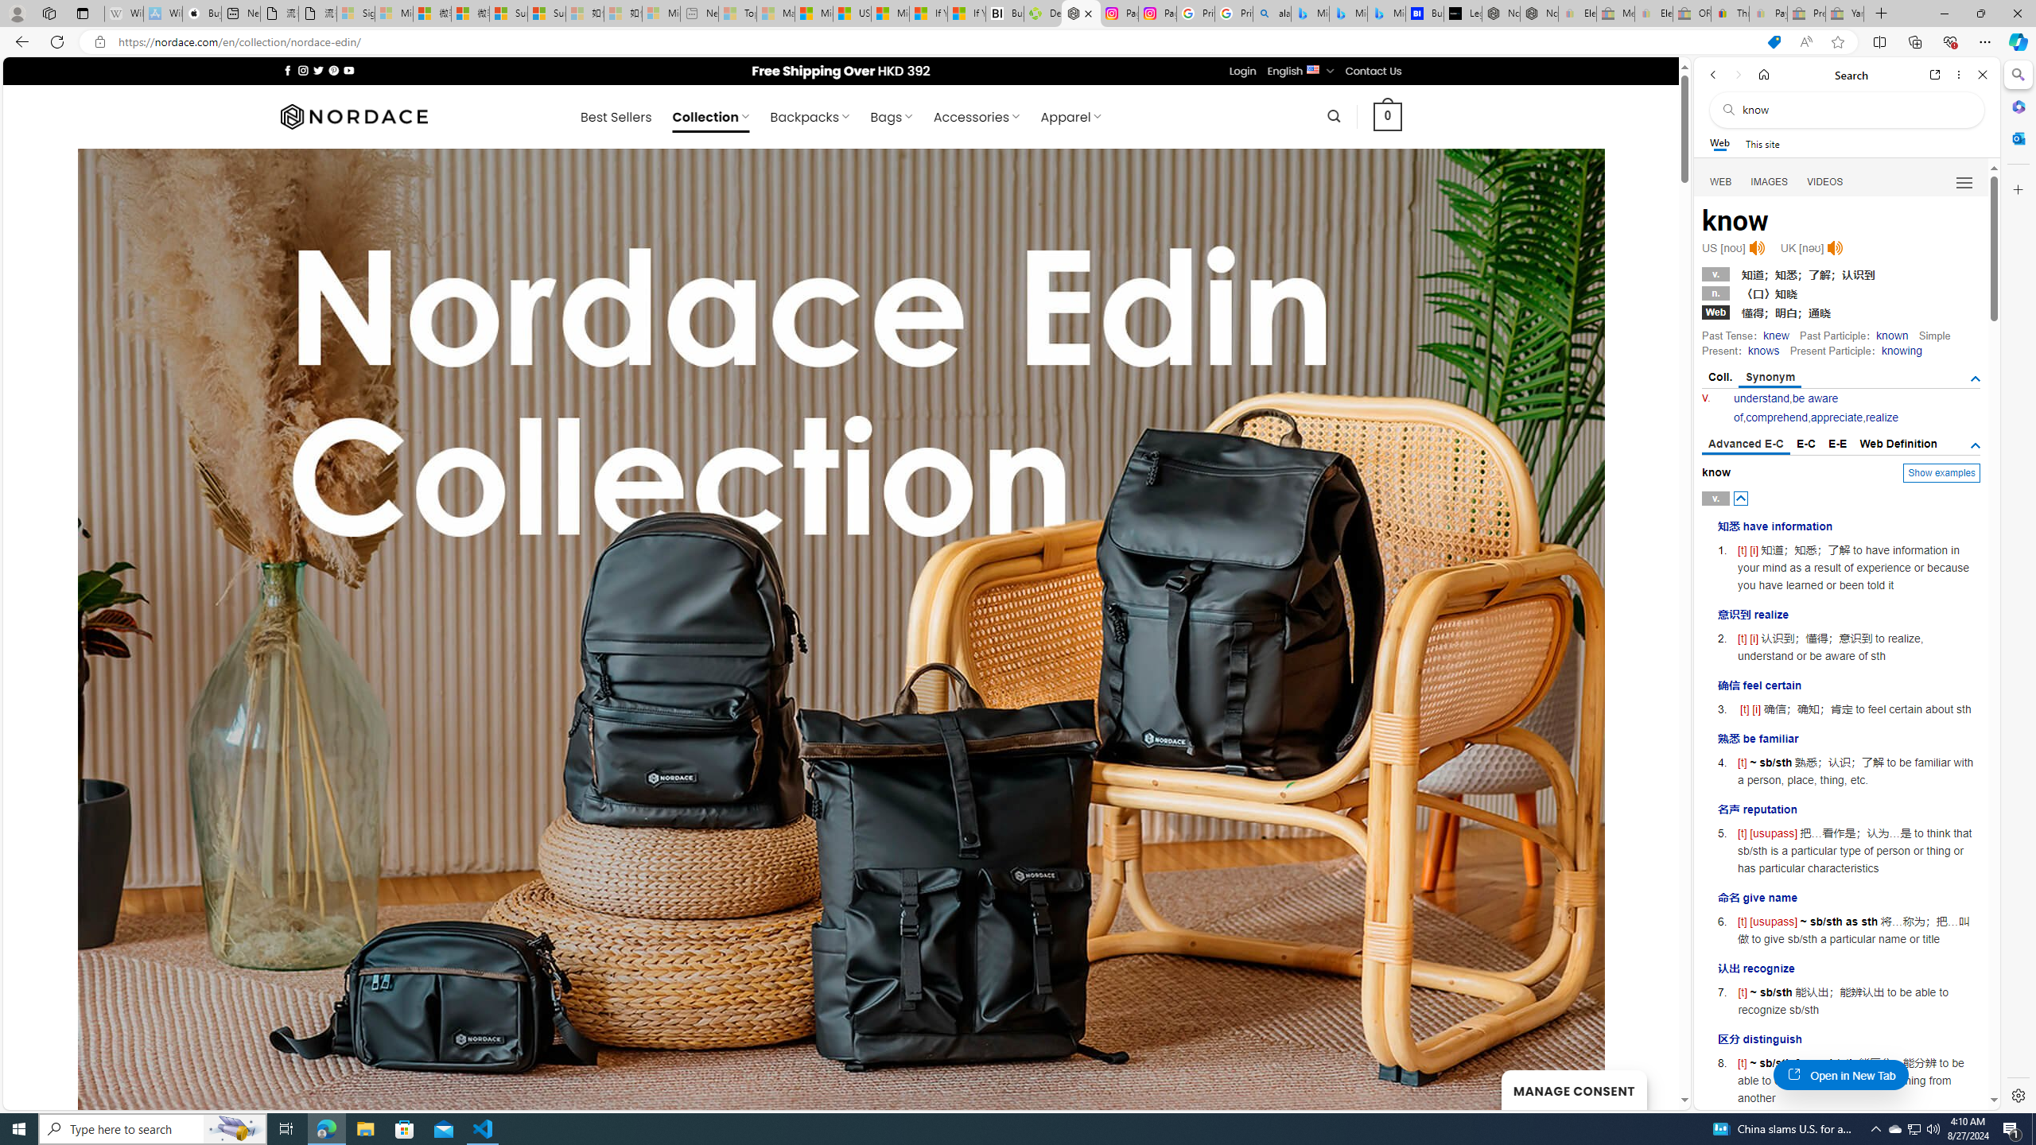  What do you see at coordinates (453, 997) in the screenshot?
I see `Class: collection-products hover-title product-10` at bounding box center [453, 997].